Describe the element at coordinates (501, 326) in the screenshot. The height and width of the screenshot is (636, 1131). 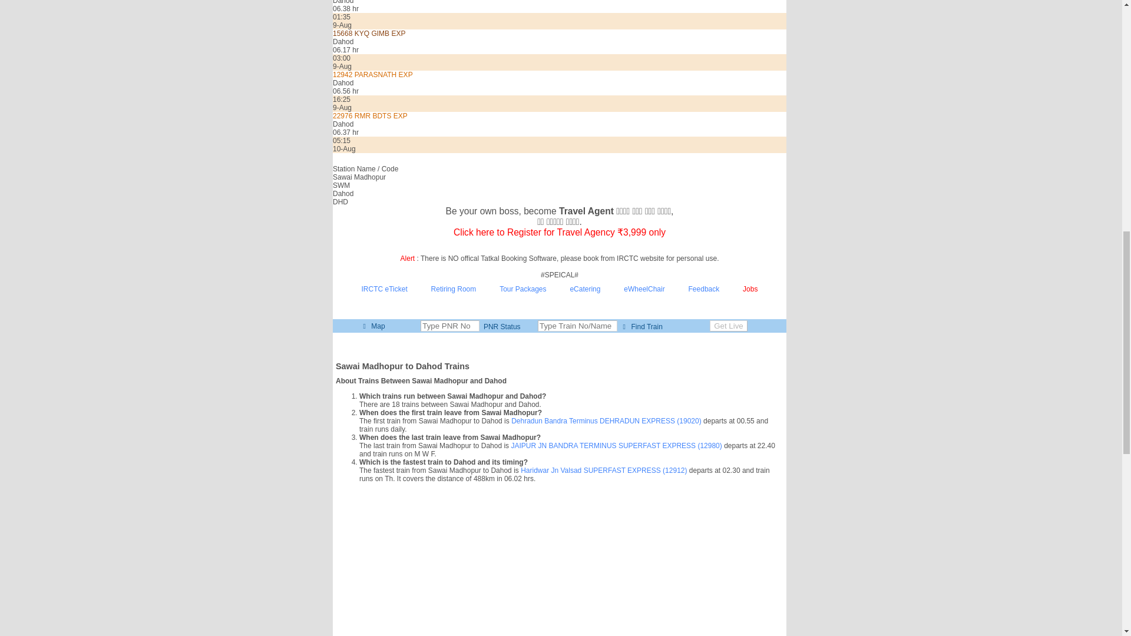
I see `Click to get the Status of PNR` at that location.